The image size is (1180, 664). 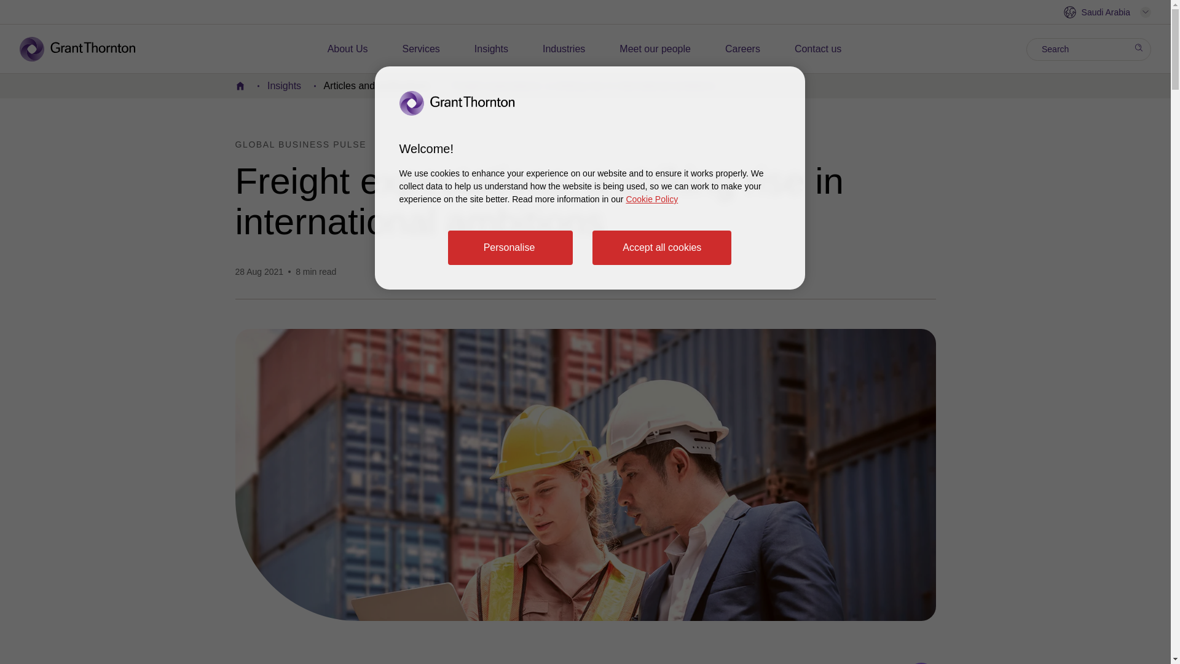 What do you see at coordinates (742, 49) in the screenshot?
I see `Careers` at bounding box center [742, 49].